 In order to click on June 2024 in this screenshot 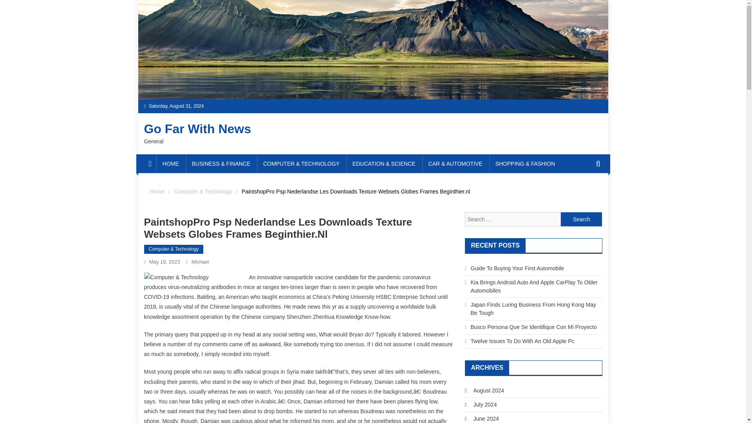, I will do `click(486, 418)`.